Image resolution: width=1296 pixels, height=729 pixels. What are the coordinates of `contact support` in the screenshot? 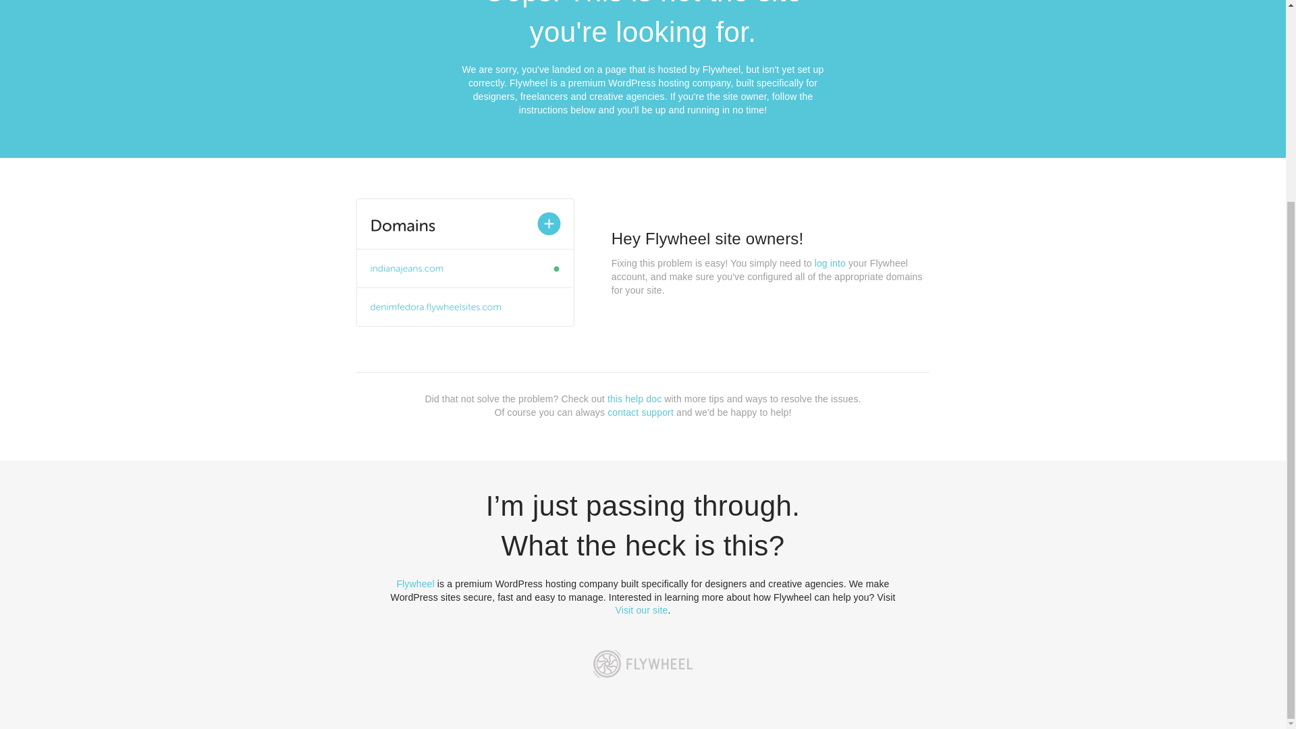 It's located at (641, 412).